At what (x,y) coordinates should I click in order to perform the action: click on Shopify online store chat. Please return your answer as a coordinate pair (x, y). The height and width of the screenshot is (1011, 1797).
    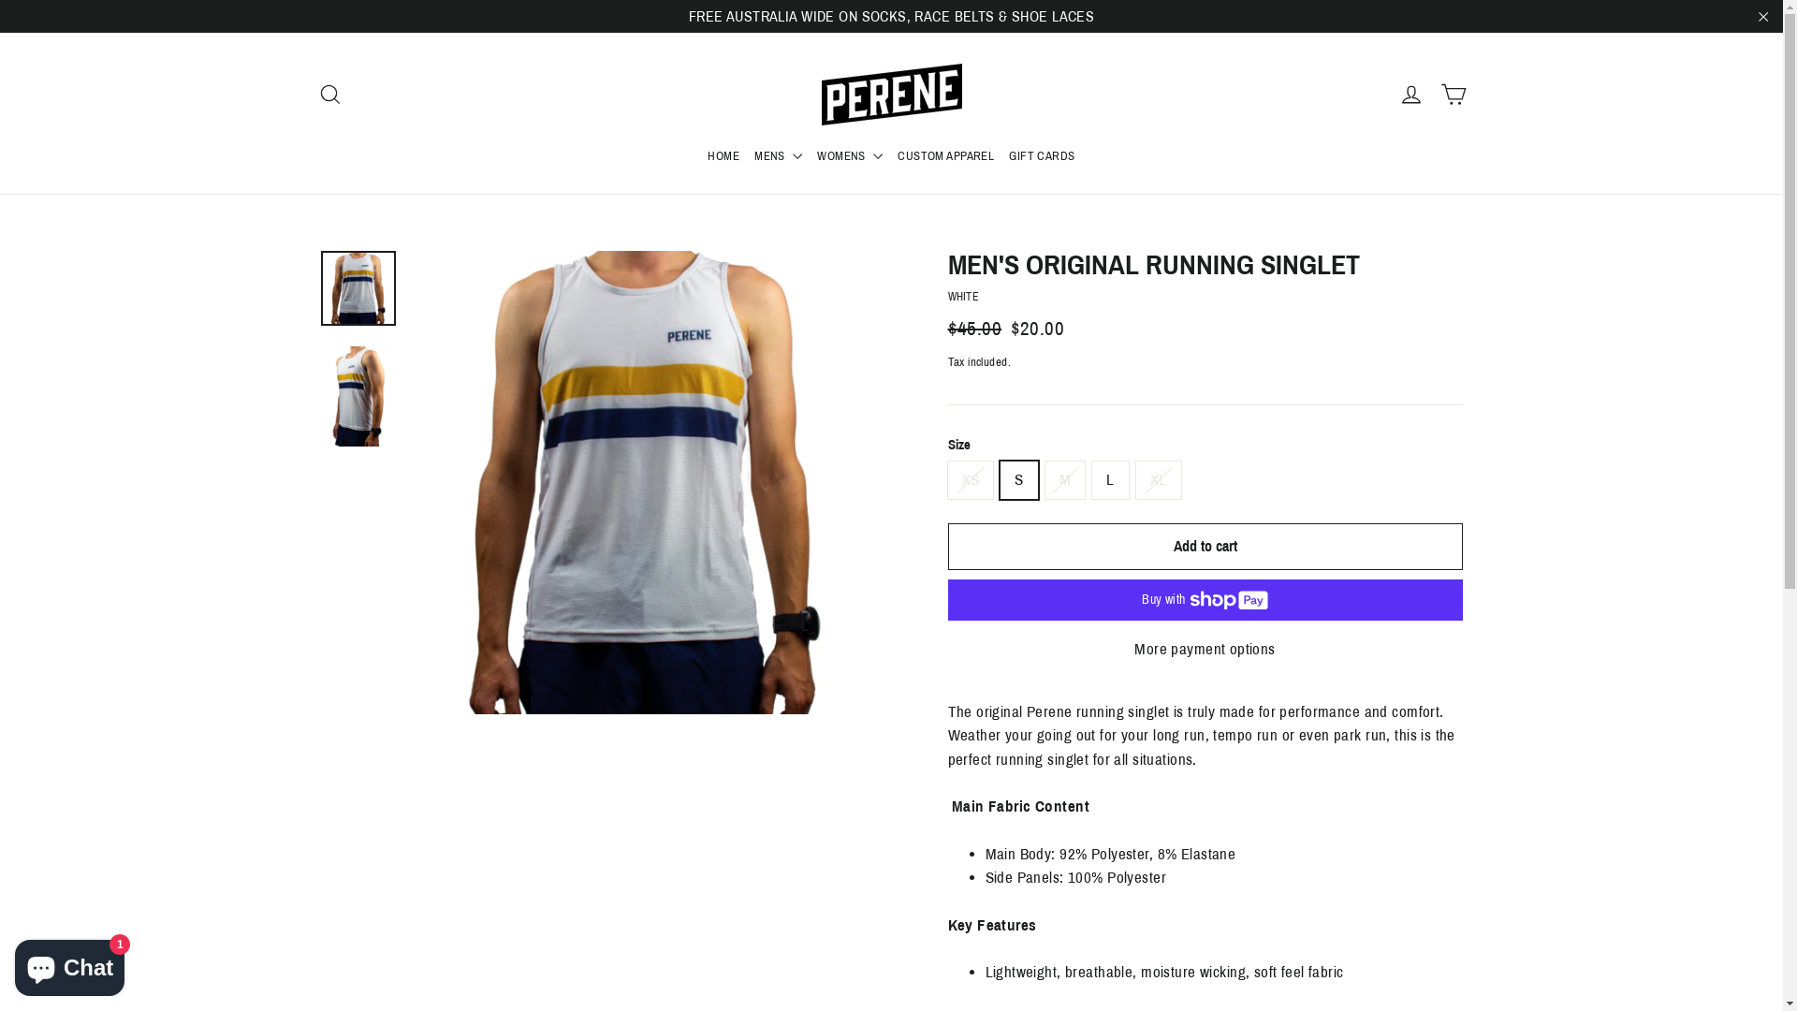
    Looking at the image, I should click on (69, 964).